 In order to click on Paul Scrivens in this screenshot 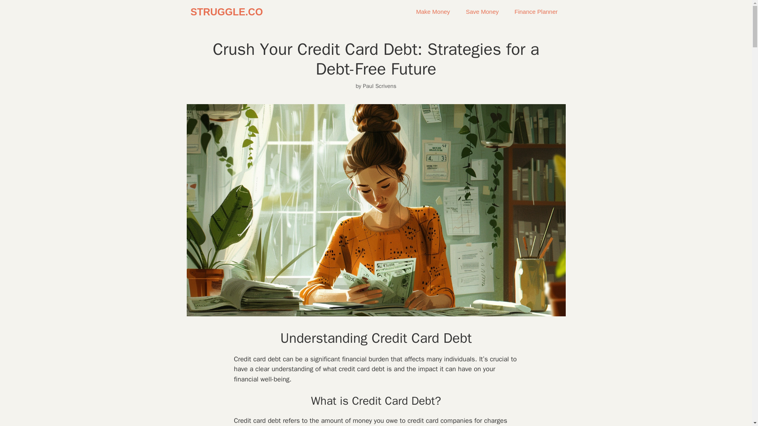, I will do `click(380, 86)`.